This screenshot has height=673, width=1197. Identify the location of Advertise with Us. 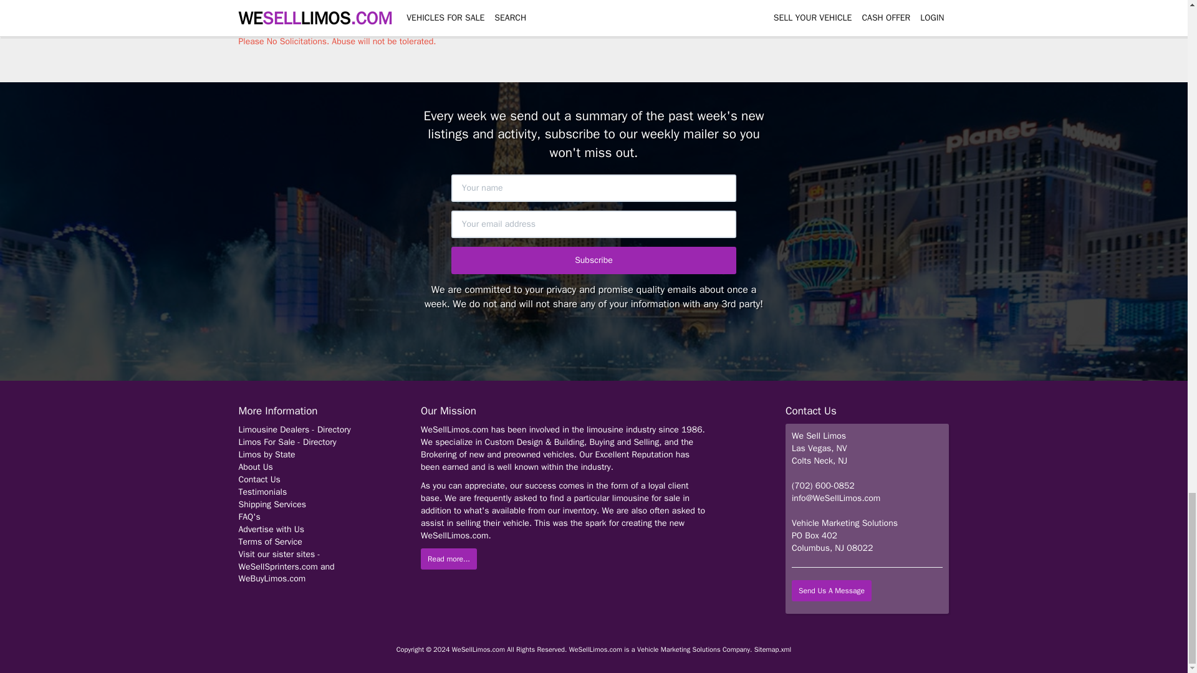
(271, 529).